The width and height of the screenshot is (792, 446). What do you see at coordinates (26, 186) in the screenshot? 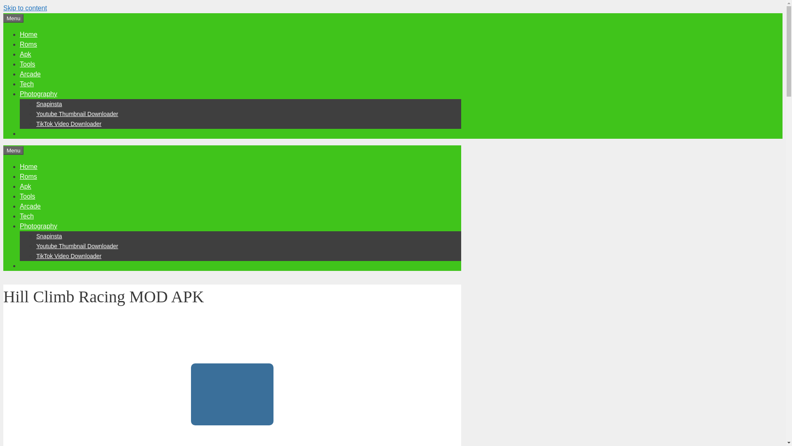
I see `Apk` at bounding box center [26, 186].